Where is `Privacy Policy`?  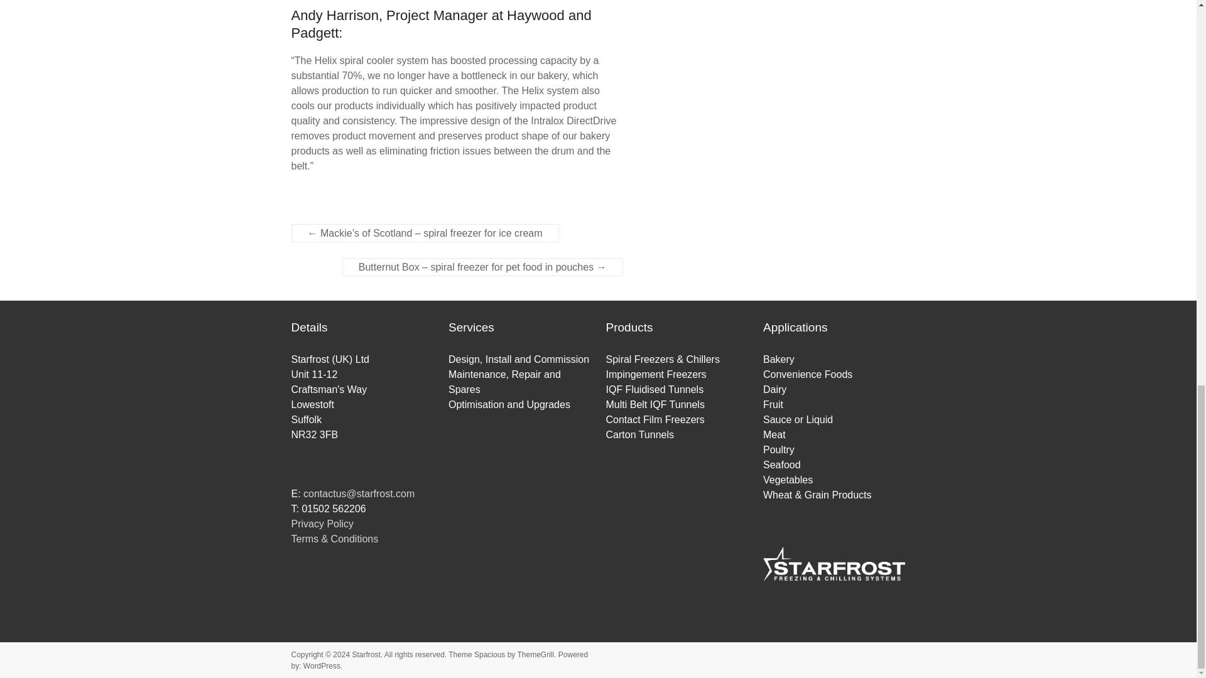 Privacy Policy is located at coordinates (323, 524).